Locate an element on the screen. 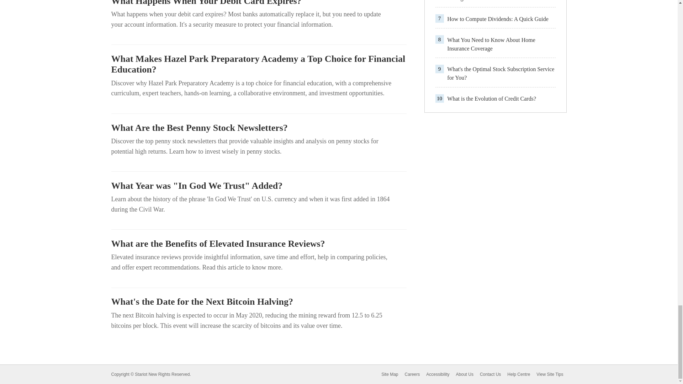  What's the Date for the Next Bitcoin Halving? is located at coordinates (258, 302).